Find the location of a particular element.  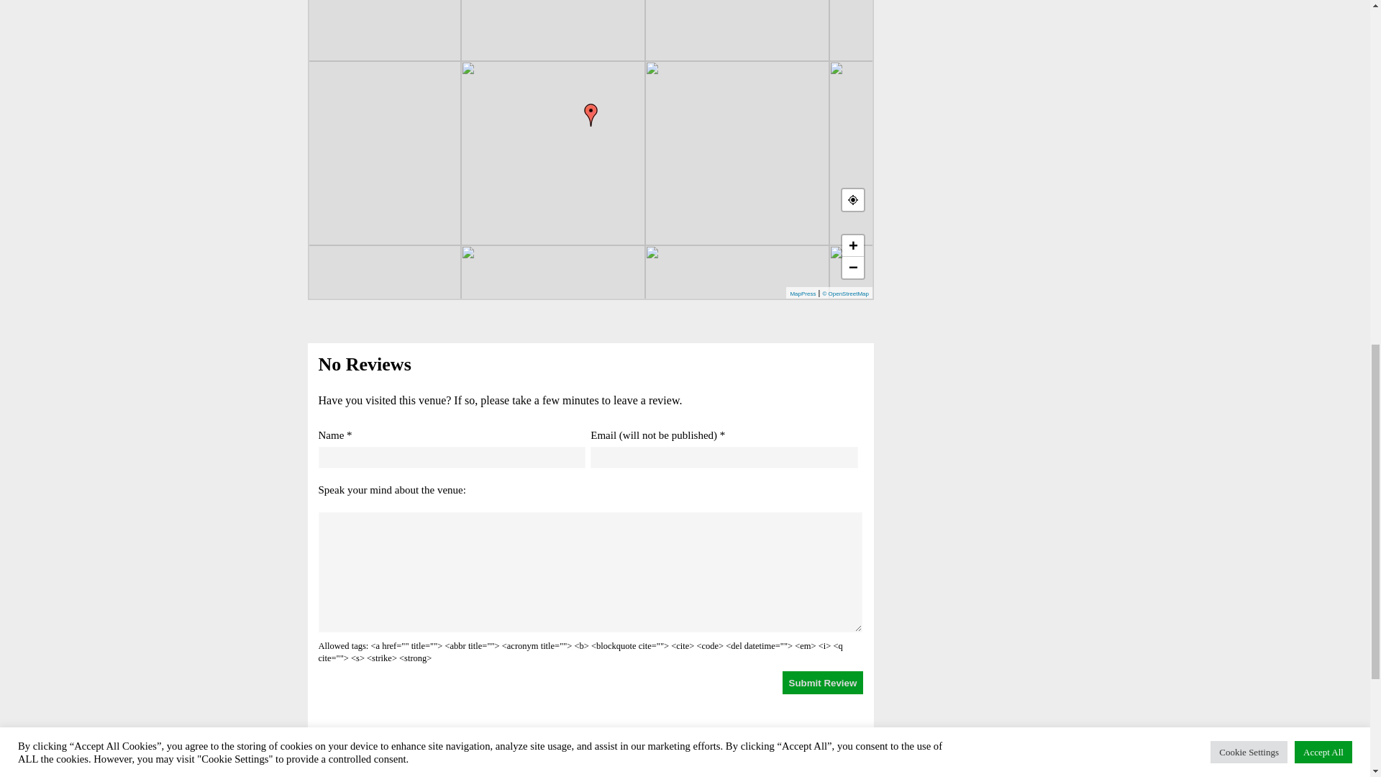

Your Location is located at coordinates (853, 200).